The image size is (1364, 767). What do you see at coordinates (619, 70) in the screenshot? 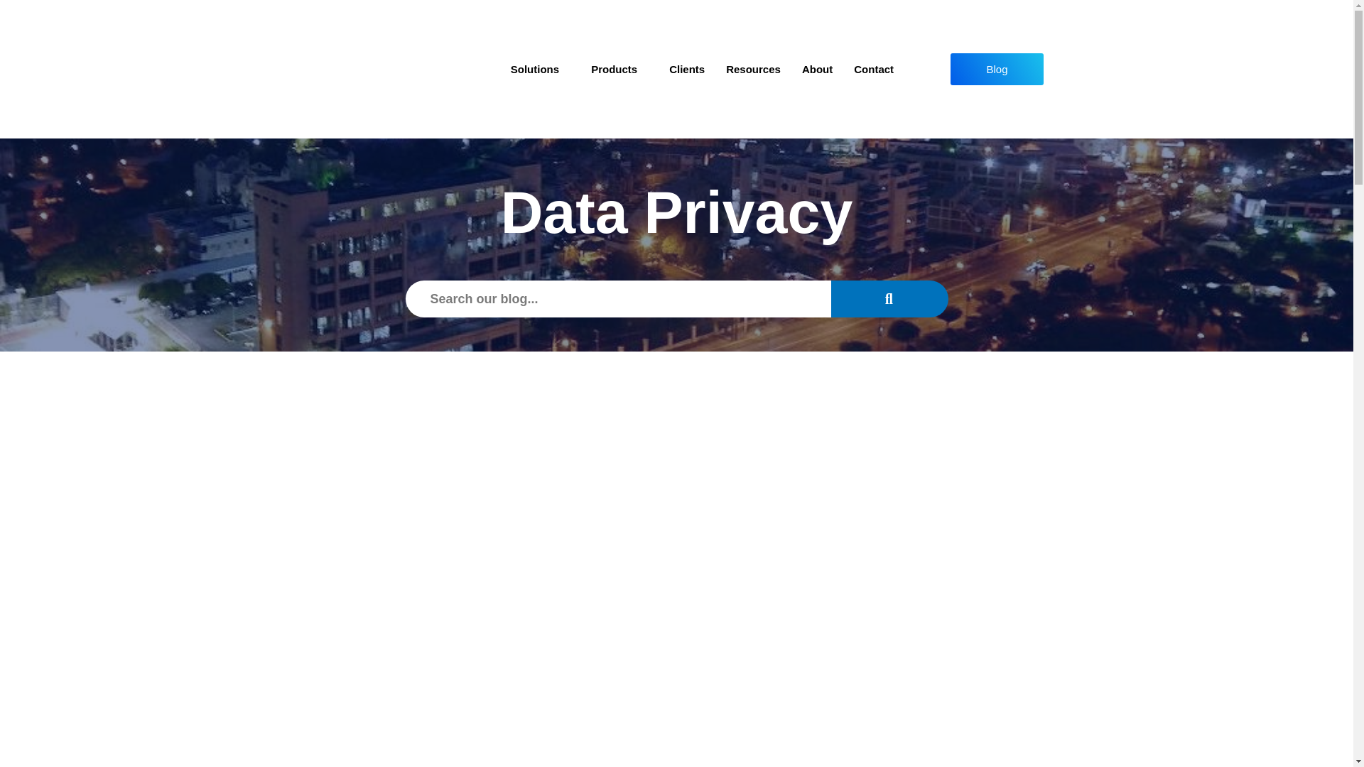
I see `Products` at bounding box center [619, 70].